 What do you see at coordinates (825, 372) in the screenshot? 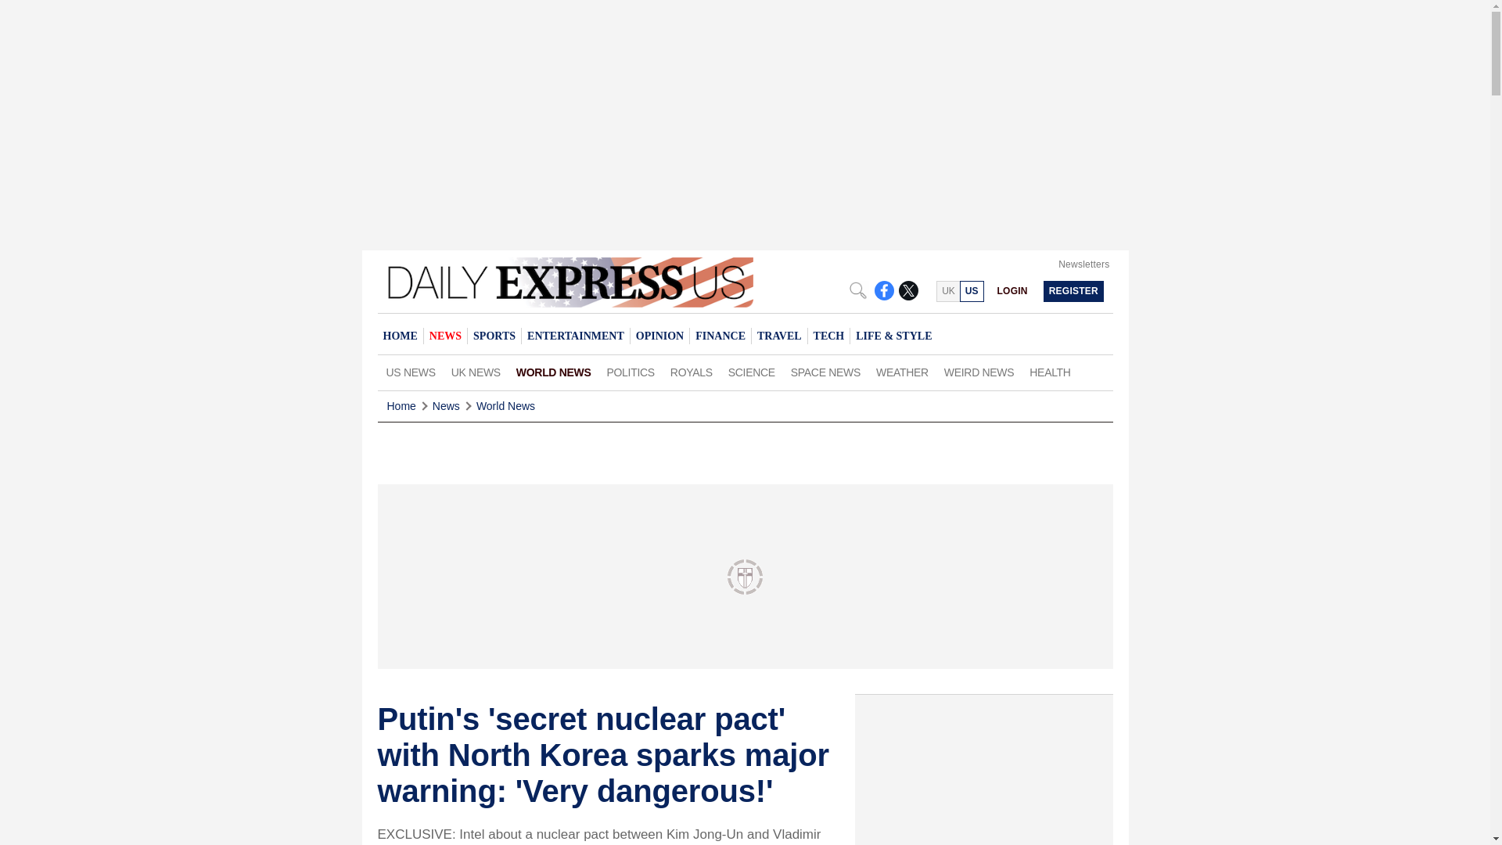
I see `SPACE NEWS` at bounding box center [825, 372].